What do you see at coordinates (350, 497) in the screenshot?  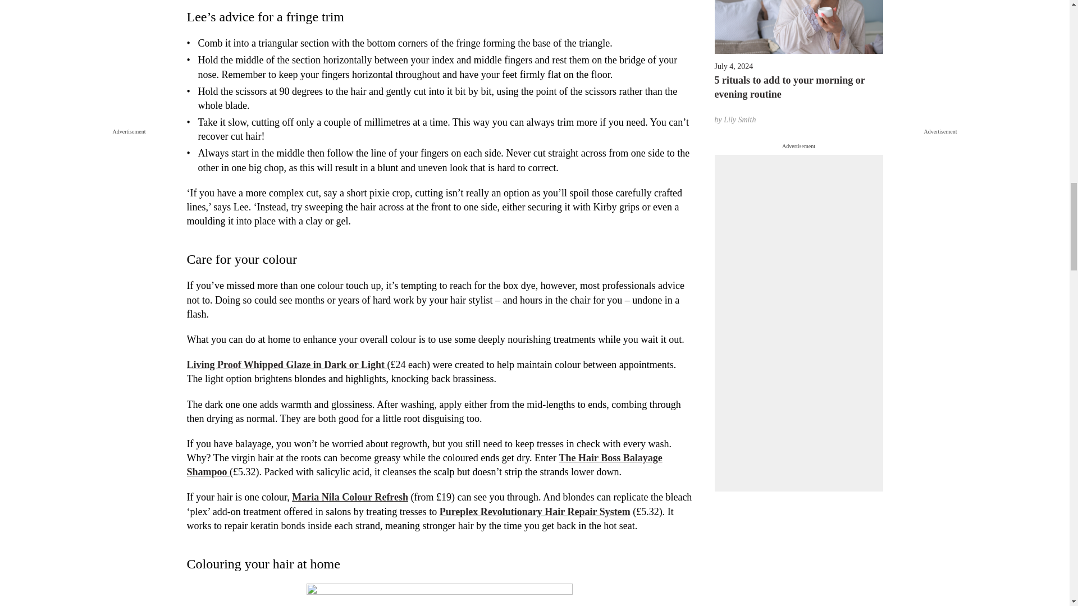 I see `Maria Nila Colour Refresh` at bounding box center [350, 497].